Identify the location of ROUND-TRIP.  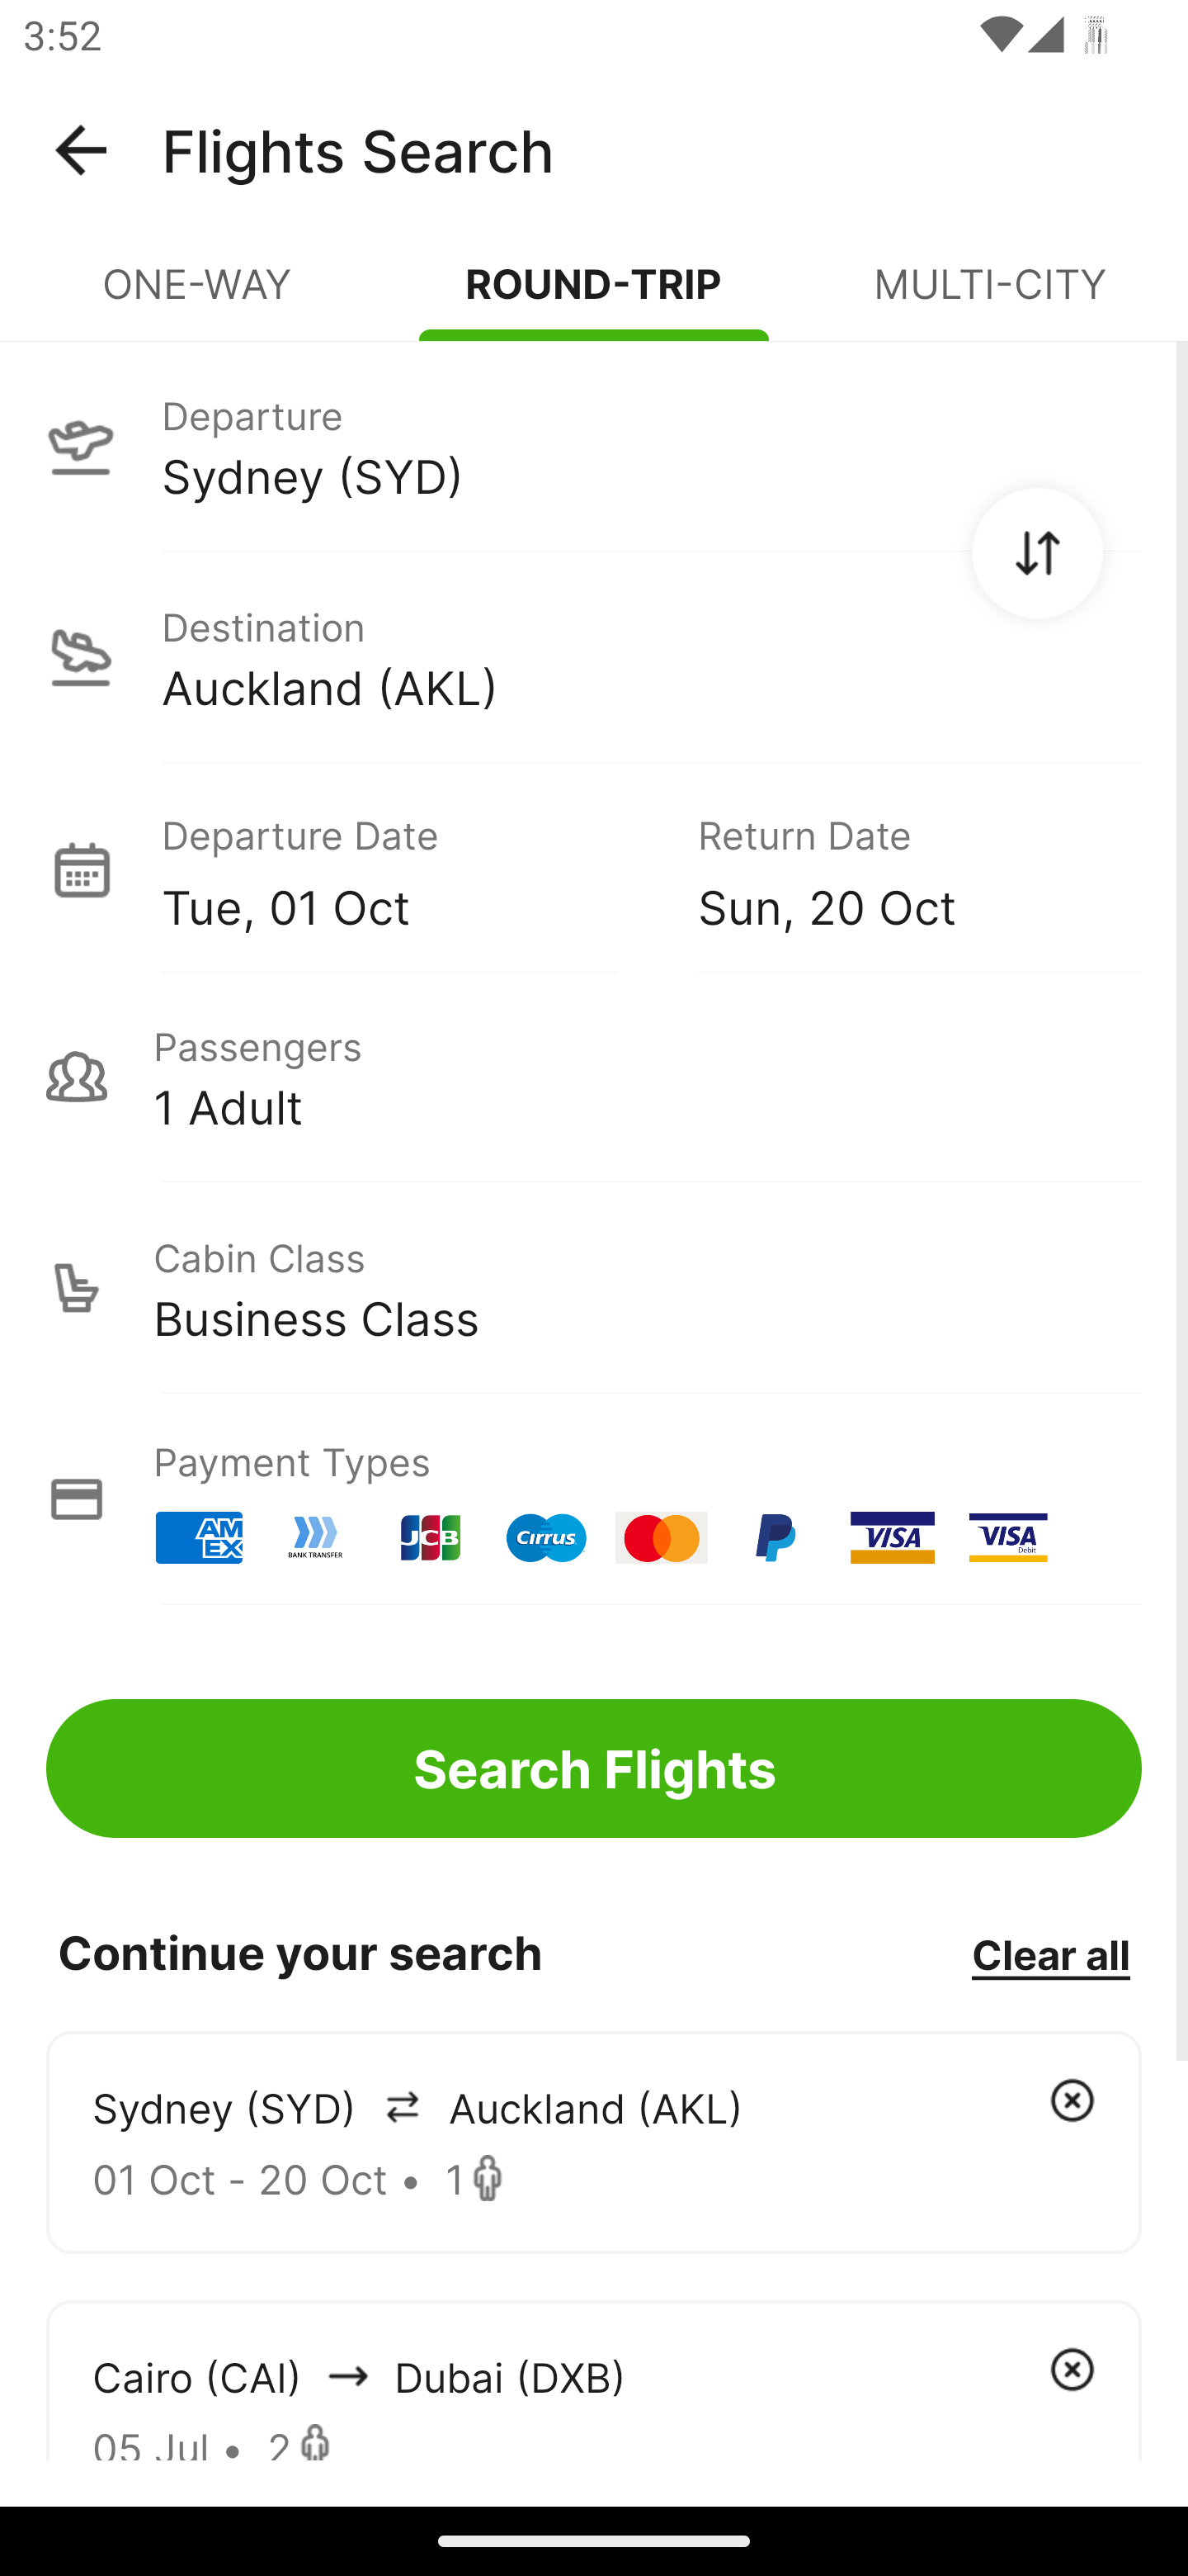
(594, 297).